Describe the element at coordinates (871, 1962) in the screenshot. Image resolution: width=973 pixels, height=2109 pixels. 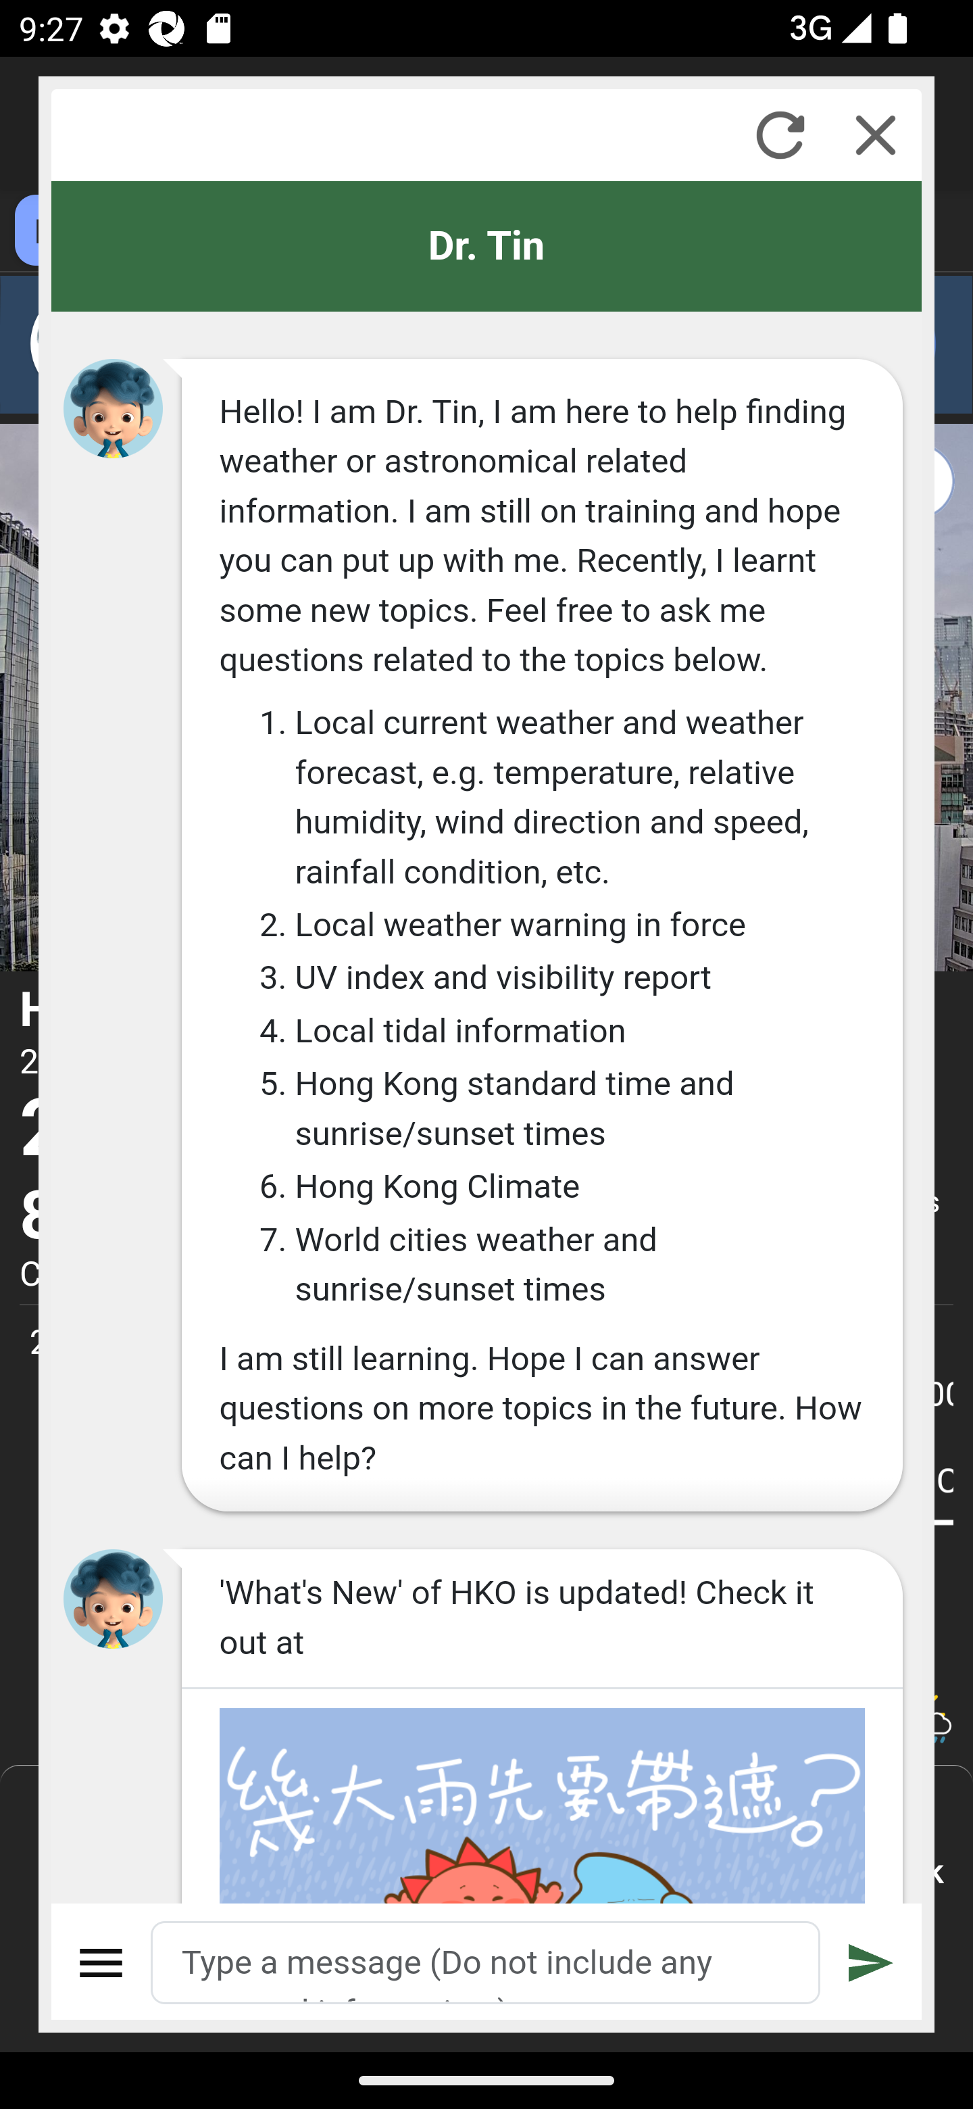
I see `Submit` at that location.